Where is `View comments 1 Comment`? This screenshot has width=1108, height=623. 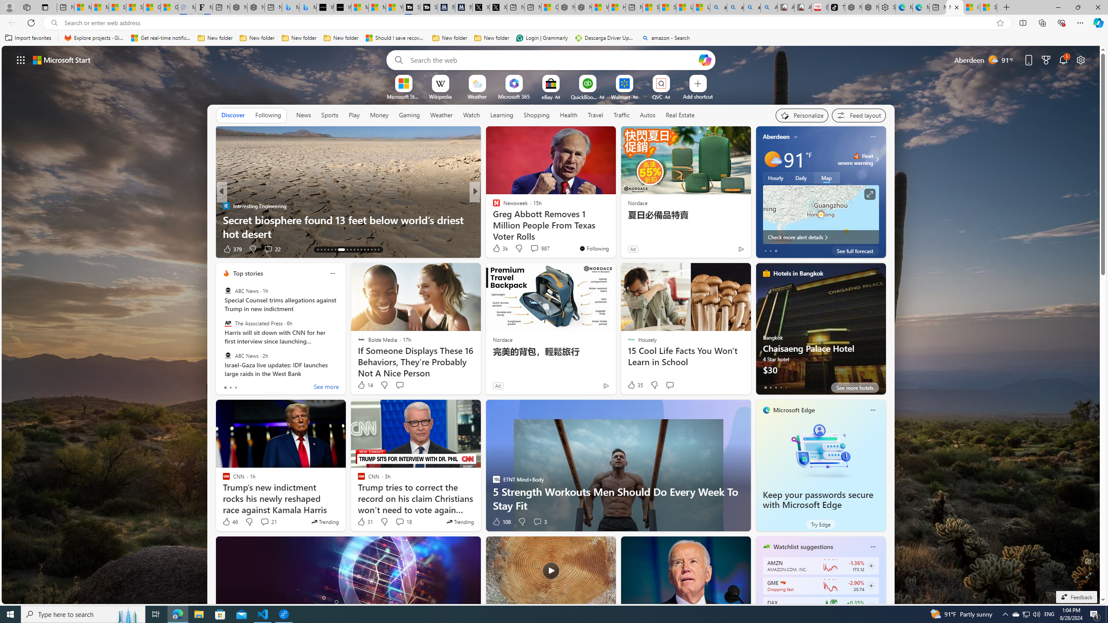 View comments 1 Comment is located at coordinates (531, 249).